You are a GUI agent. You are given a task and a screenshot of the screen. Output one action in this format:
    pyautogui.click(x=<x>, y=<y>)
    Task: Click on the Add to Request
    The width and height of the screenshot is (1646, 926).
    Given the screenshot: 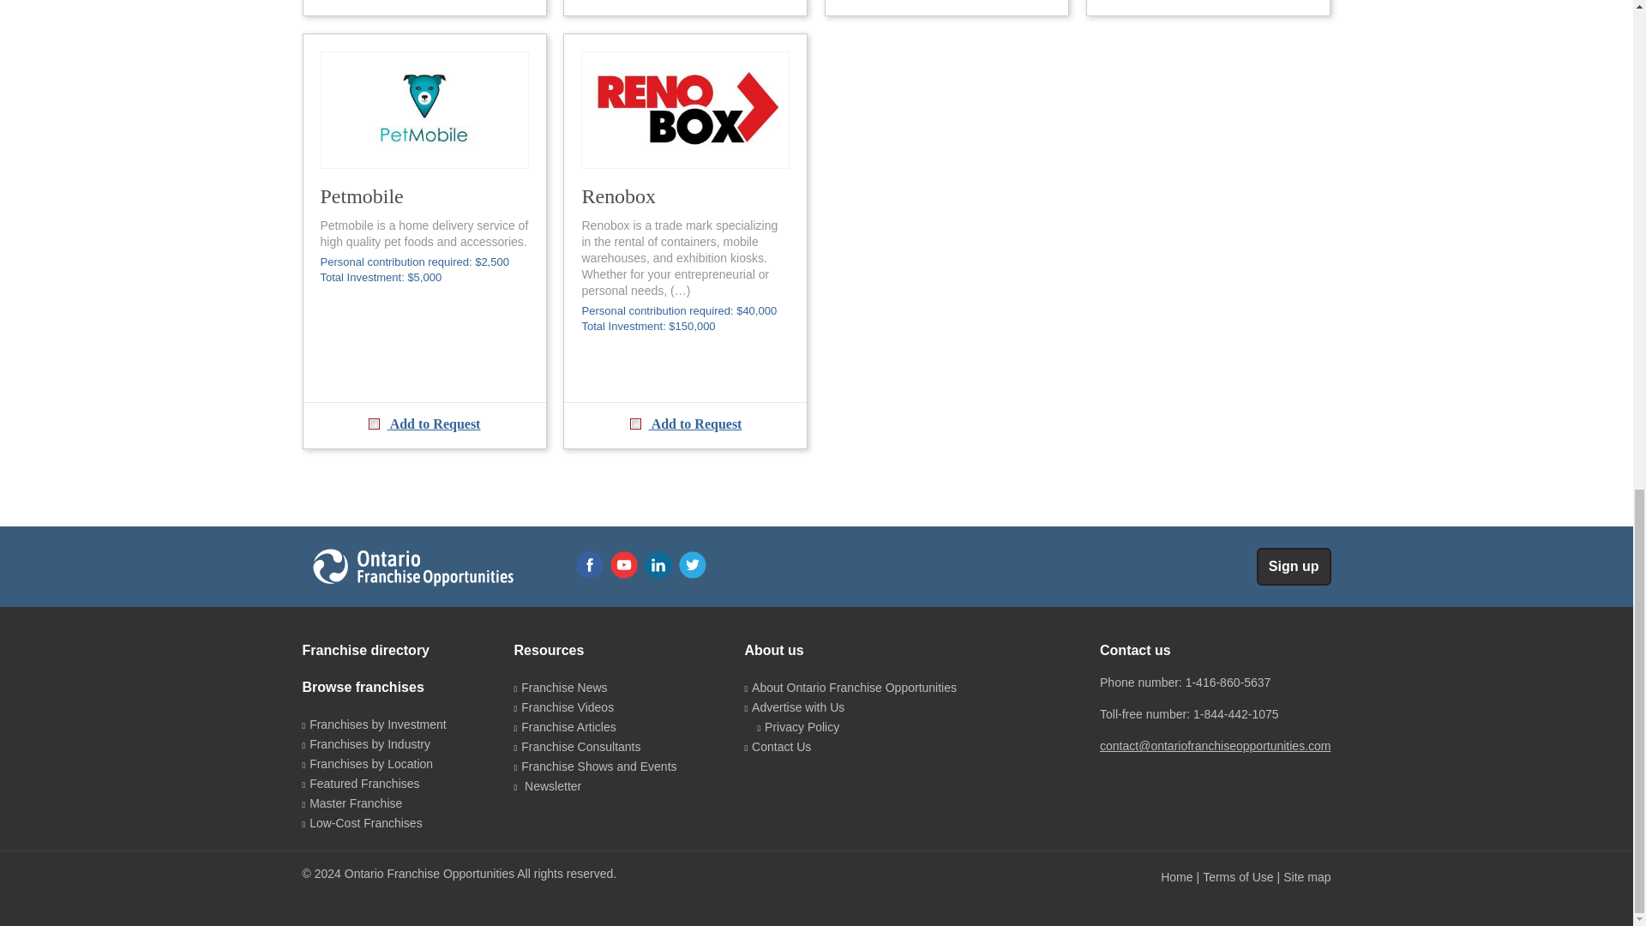 What is the action you would take?
    pyautogui.click(x=685, y=8)
    